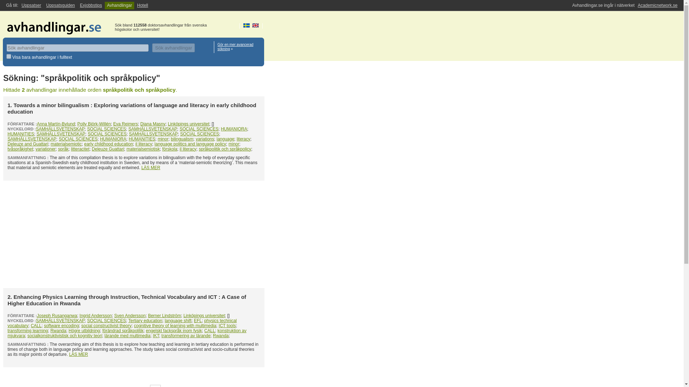 This screenshot has width=689, height=387. Describe the element at coordinates (107, 134) in the screenshot. I see `SOCIAL SCIENCES` at that location.